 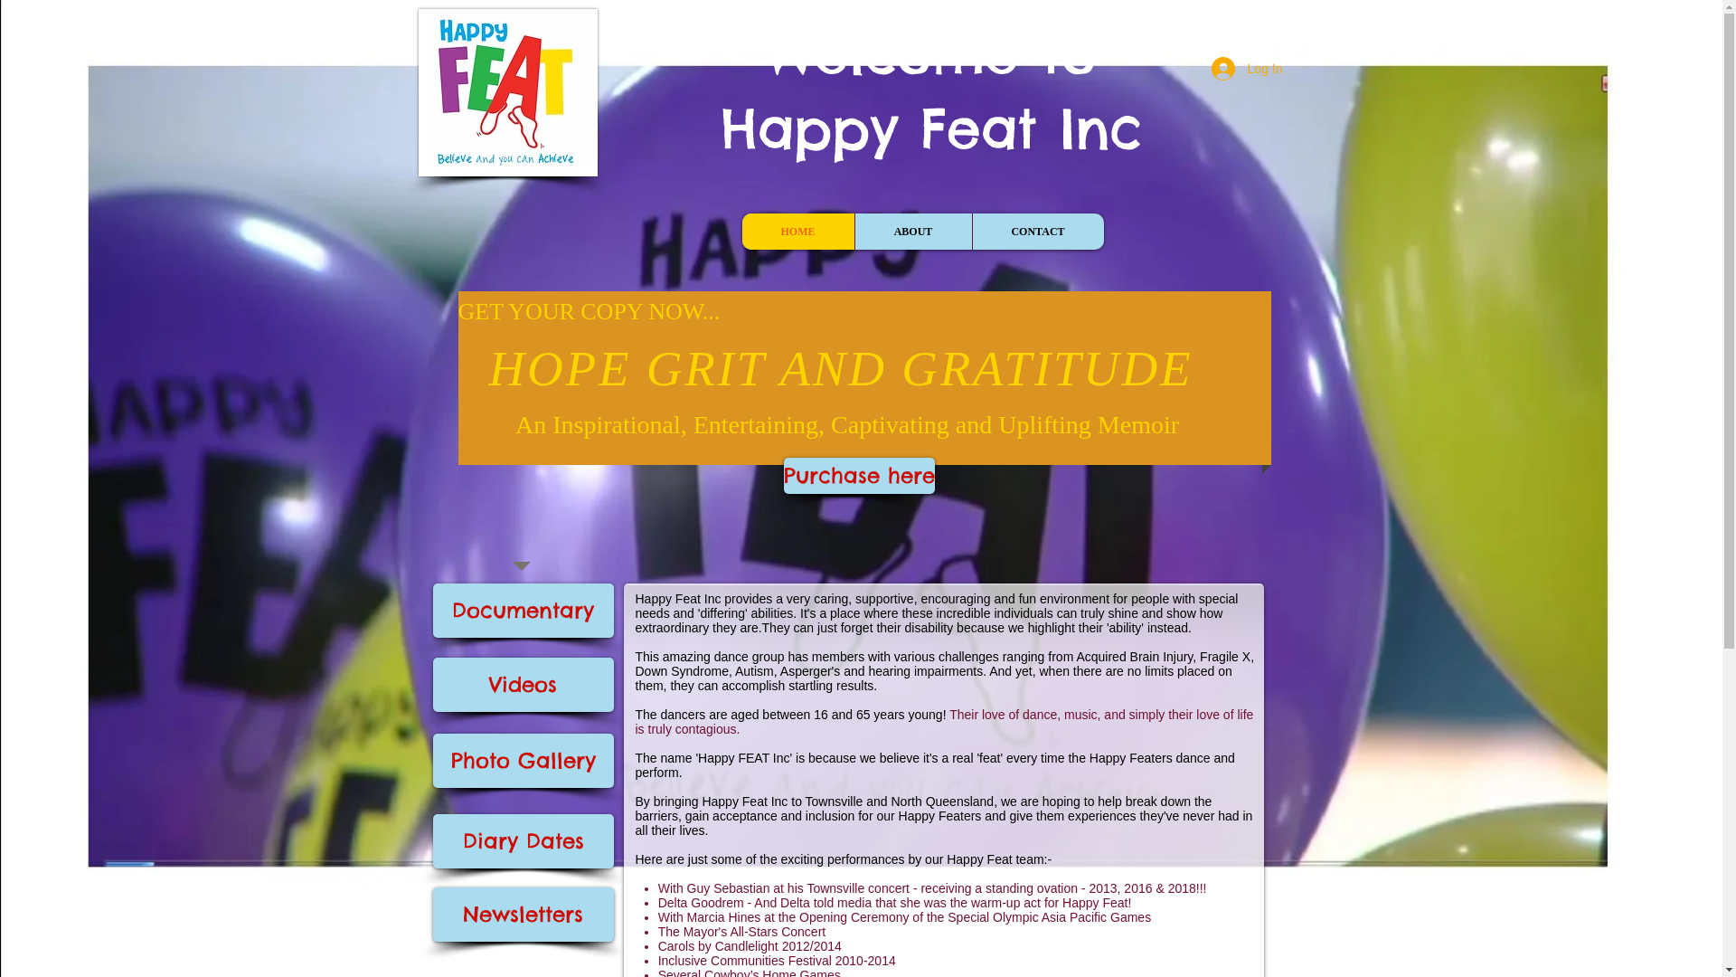 What do you see at coordinates (797, 232) in the screenshot?
I see `HOME` at bounding box center [797, 232].